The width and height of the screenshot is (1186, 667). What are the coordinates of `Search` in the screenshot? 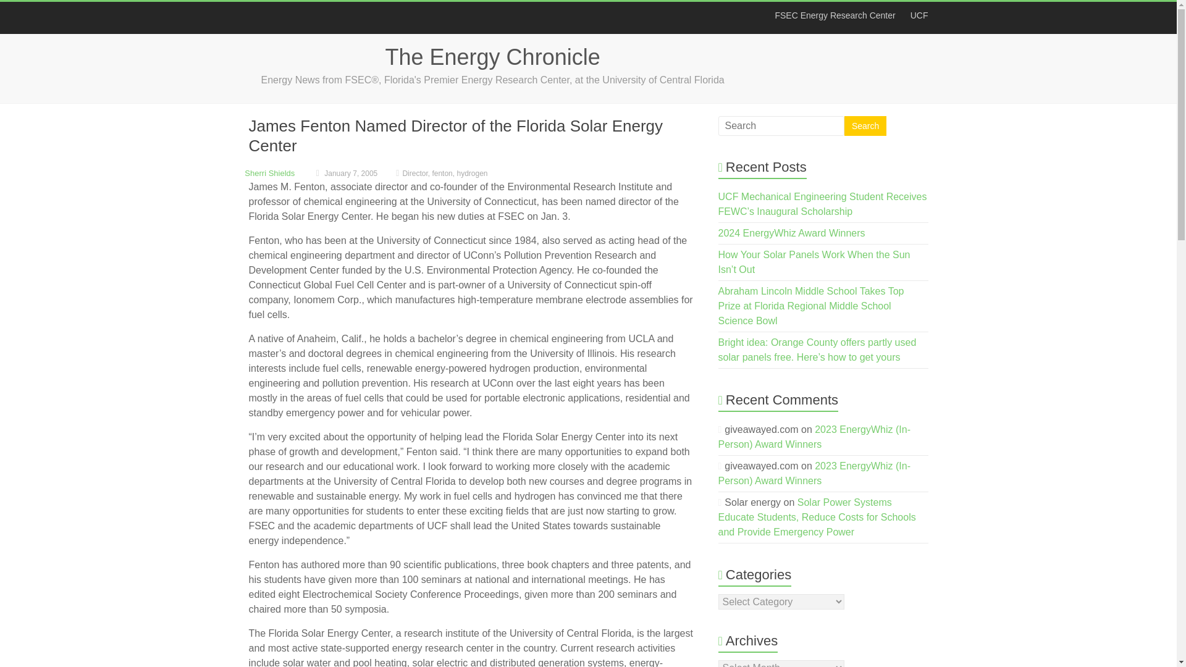 It's located at (865, 126).